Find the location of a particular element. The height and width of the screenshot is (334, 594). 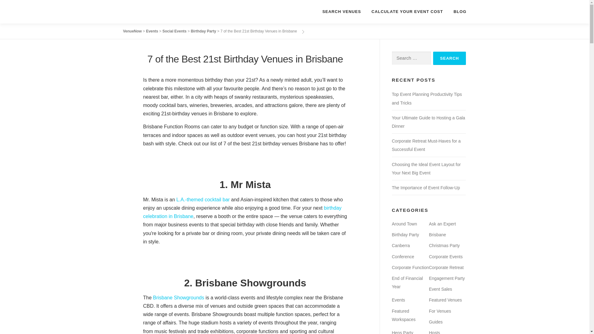

Search is located at coordinates (450, 58).